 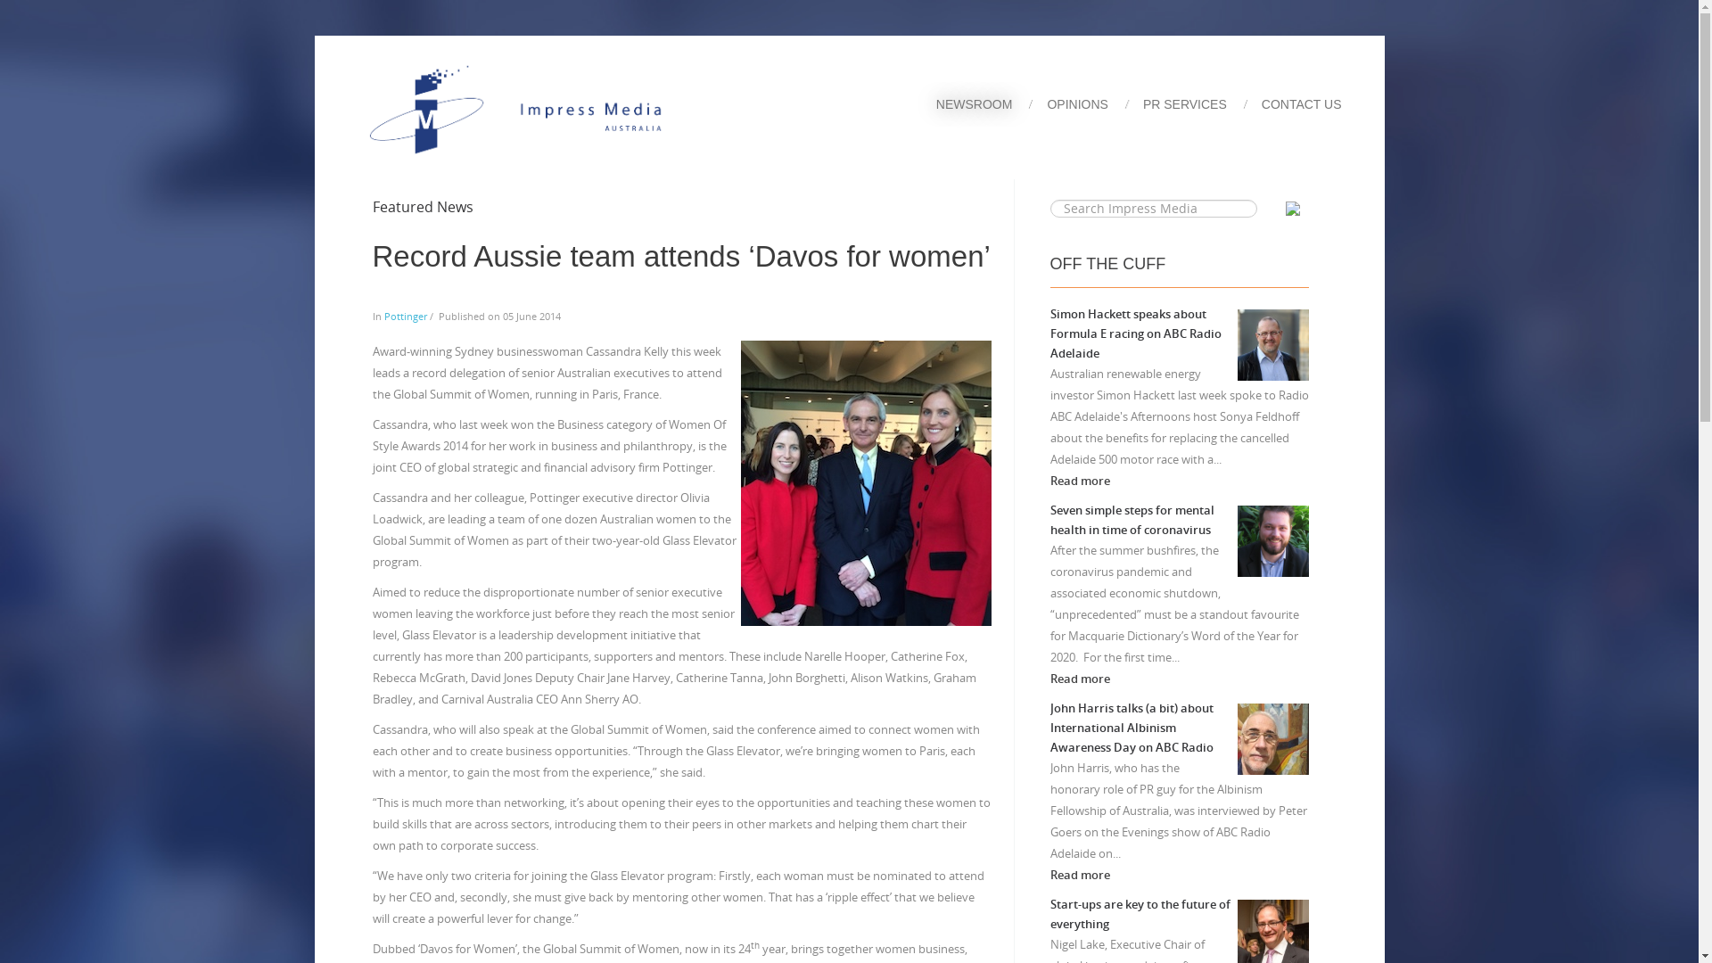 What do you see at coordinates (1304, 104) in the screenshot?
I see `CONTACT US` at bounding box center [1304, 104].